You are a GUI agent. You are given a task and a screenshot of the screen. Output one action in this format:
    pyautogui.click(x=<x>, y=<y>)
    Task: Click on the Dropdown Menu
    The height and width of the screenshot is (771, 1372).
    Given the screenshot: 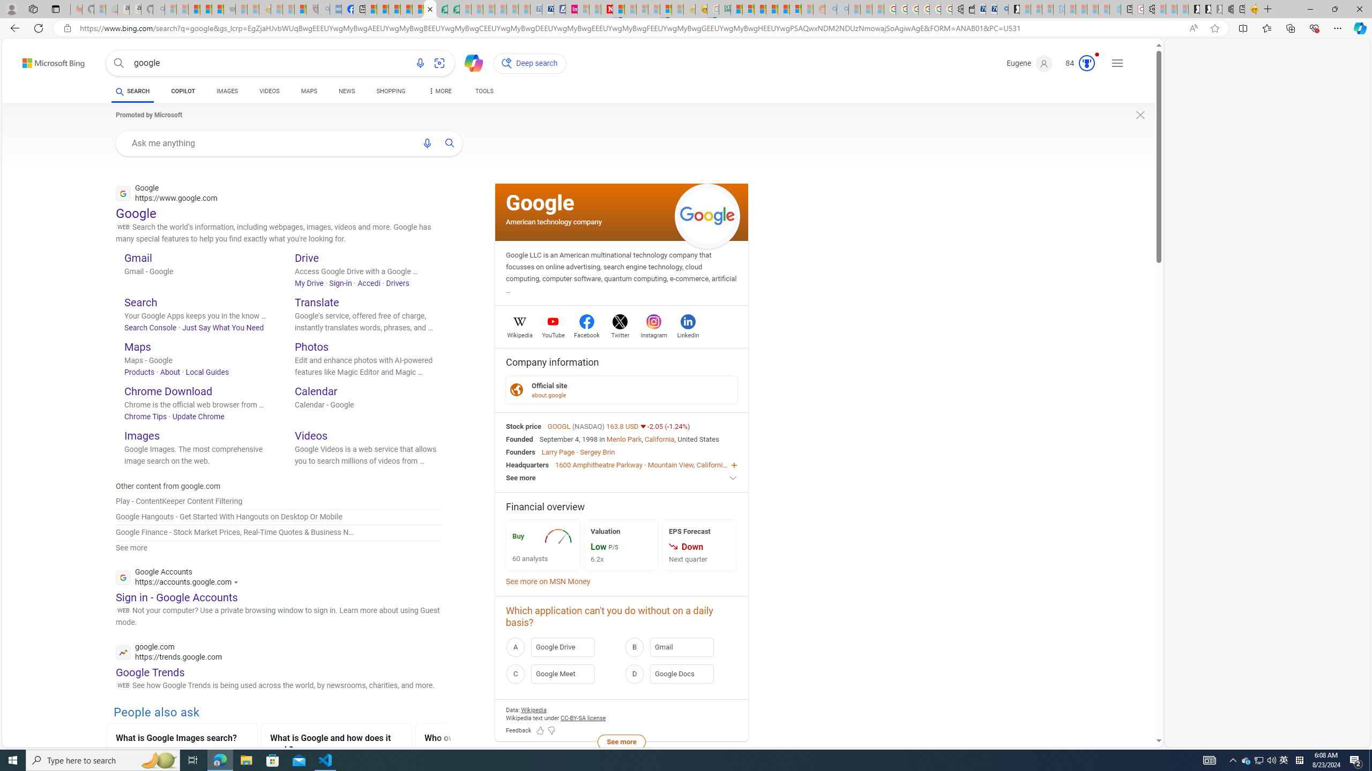 What is the action you would take?
    pyautogui.click(x=438, y=91)
    